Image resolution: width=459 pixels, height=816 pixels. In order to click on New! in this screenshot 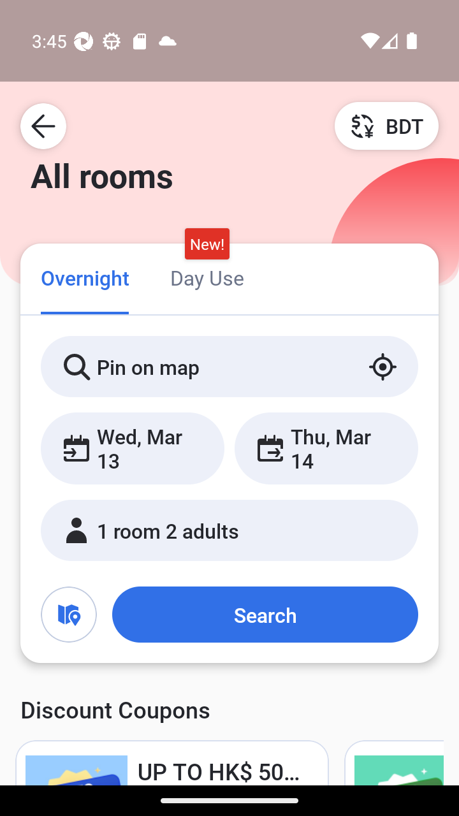, I will do `click(207, 244)`.